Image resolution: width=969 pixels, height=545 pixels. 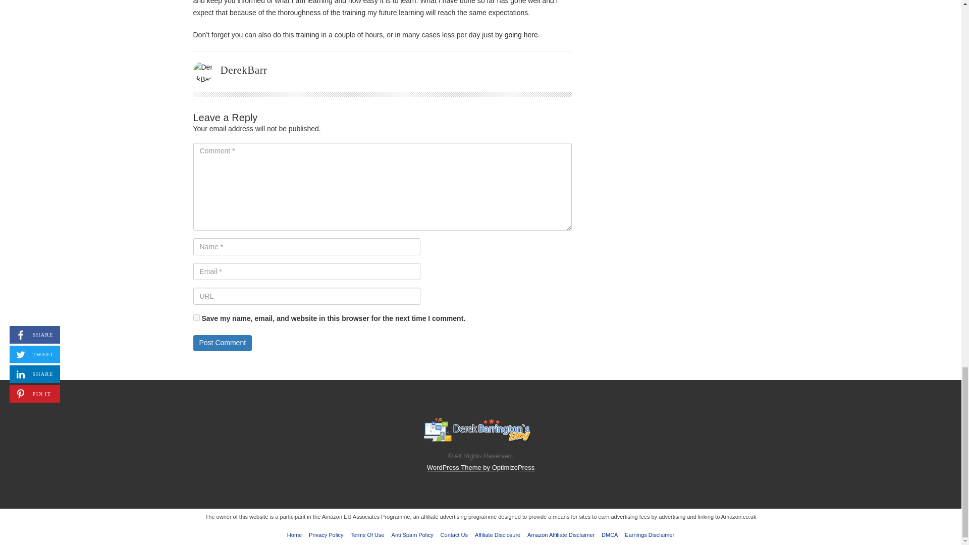 What do you see at coordinates (353, 13) in the screenshot?
I see `training` at bounding box center [353, 13].